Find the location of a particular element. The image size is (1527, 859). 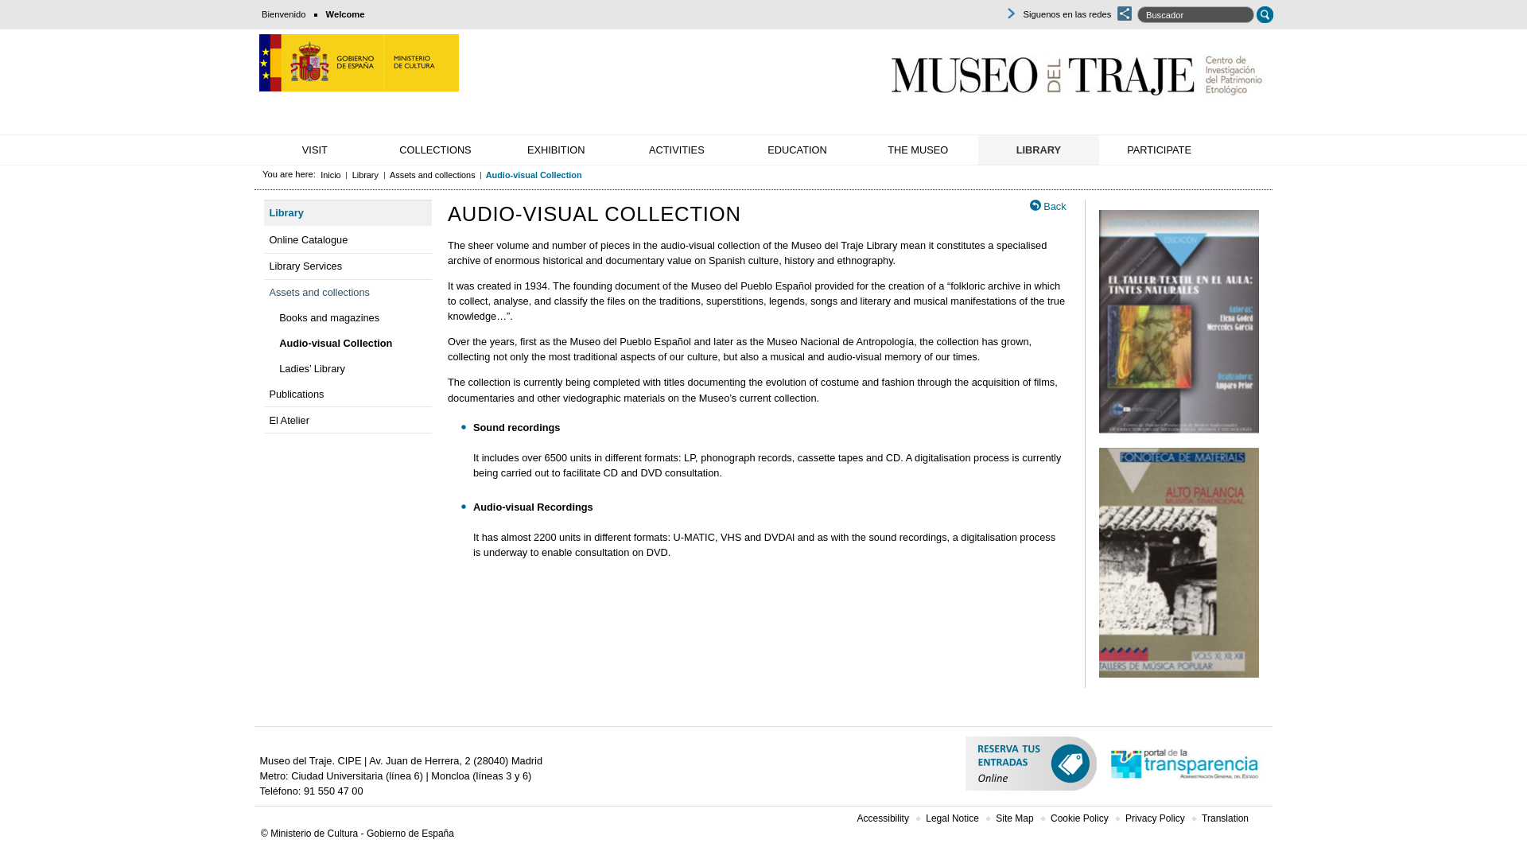

Enlace externo, se abre en ventana nueva. is located at coordinates (1185, 767).